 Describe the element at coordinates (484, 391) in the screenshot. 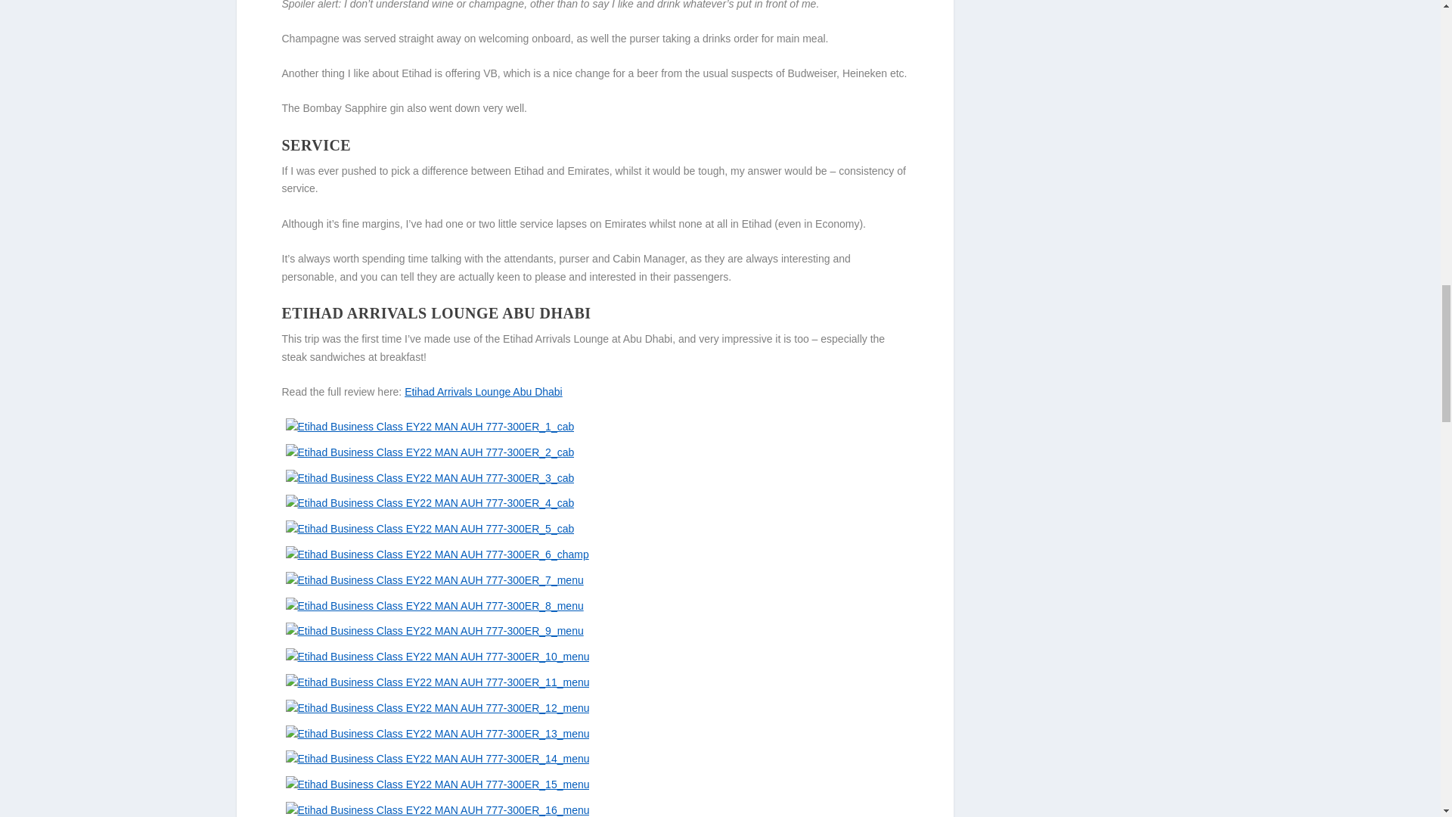

I see `Etihad Arrivals Lounge Abu Dhabi` at that location.